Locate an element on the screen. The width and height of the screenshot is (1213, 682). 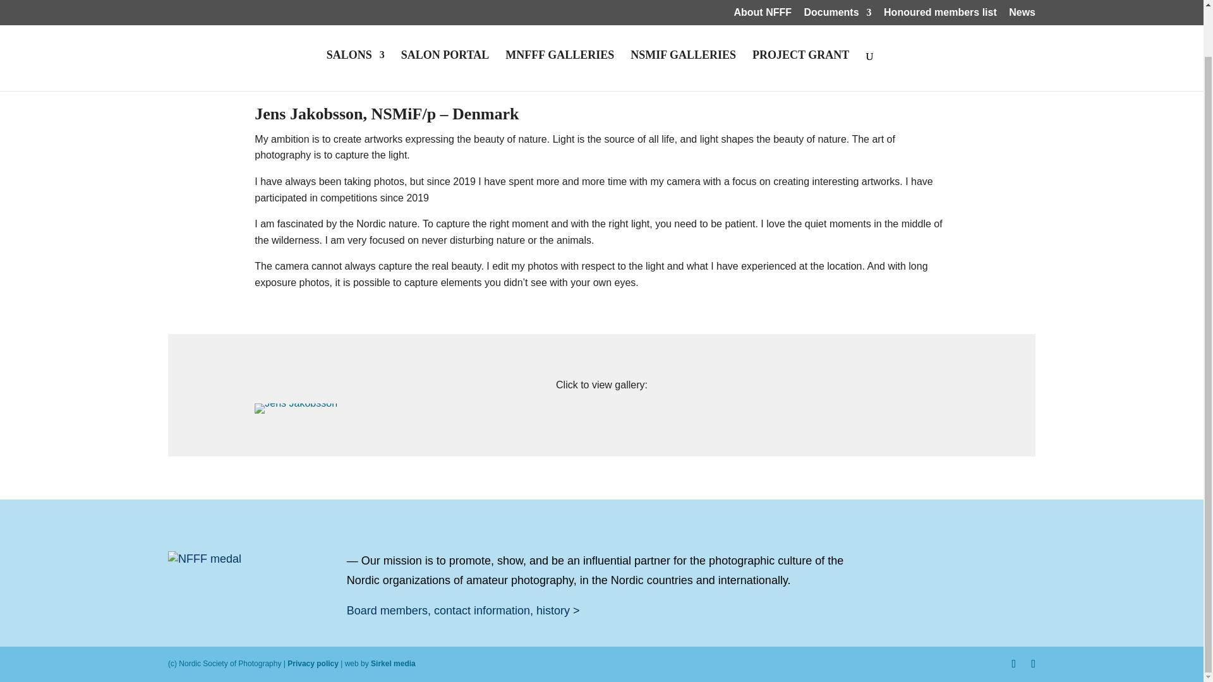
PROJECT GRANT is located at coordinates (800, 19).